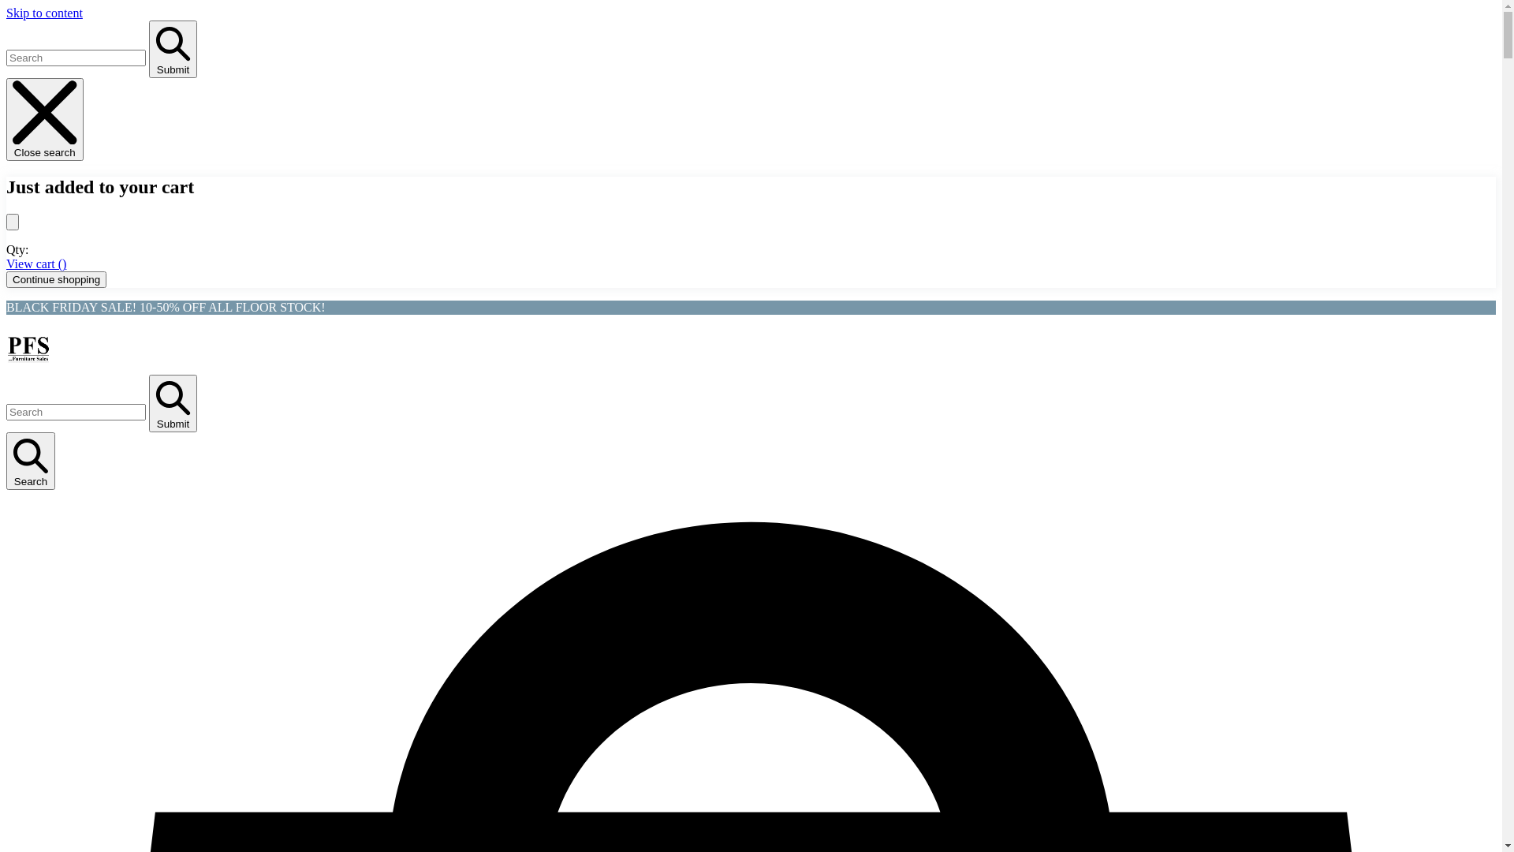 The image size is (1514, 852). I want to click on Search, so click(31, 461).